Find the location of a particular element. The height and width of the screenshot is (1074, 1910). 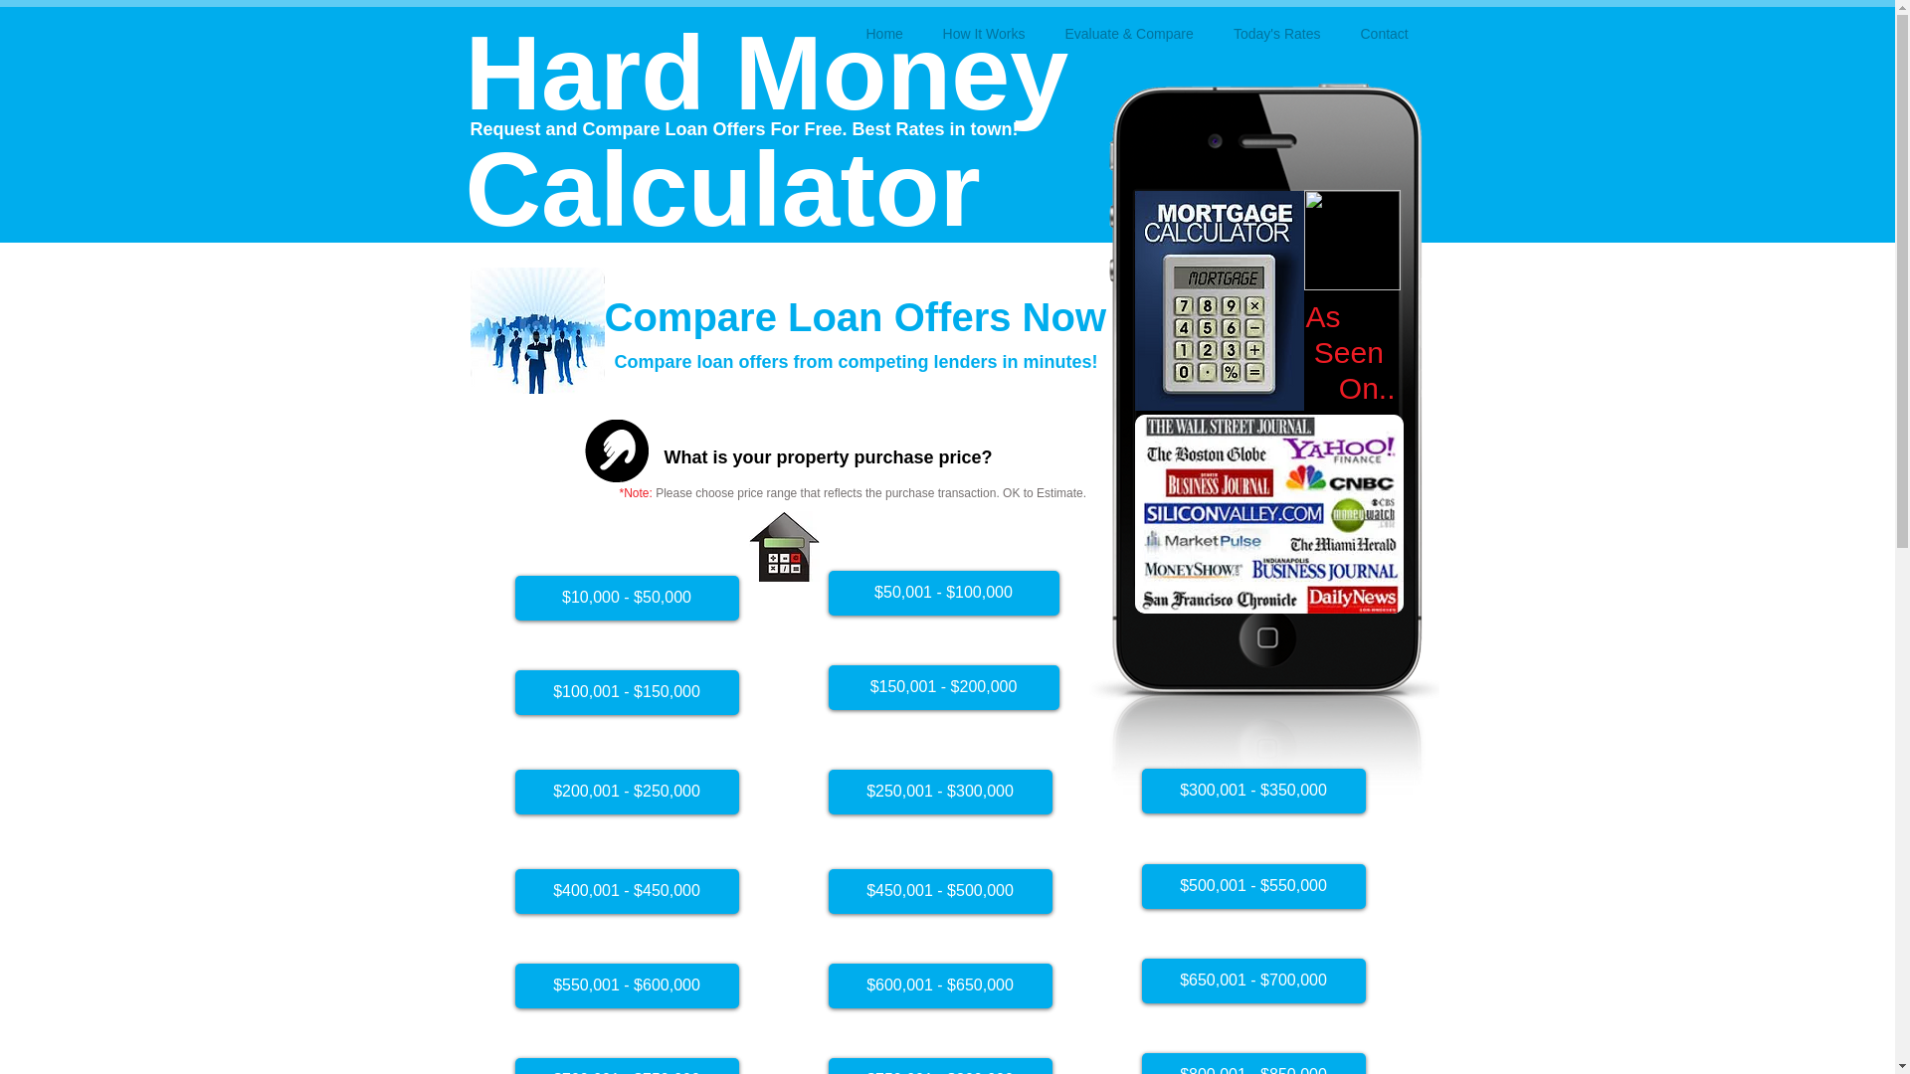

Today's Rates is located at coordinates (1276, 34).